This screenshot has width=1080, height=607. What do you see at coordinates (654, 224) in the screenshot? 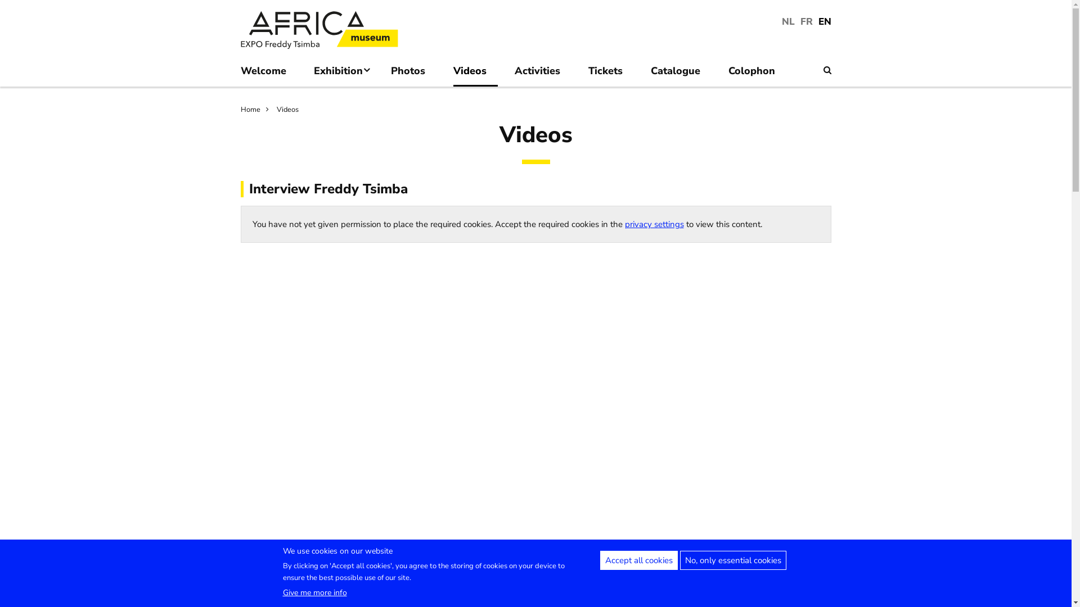
I see `privacy settings` at bounding box center [654, 224].